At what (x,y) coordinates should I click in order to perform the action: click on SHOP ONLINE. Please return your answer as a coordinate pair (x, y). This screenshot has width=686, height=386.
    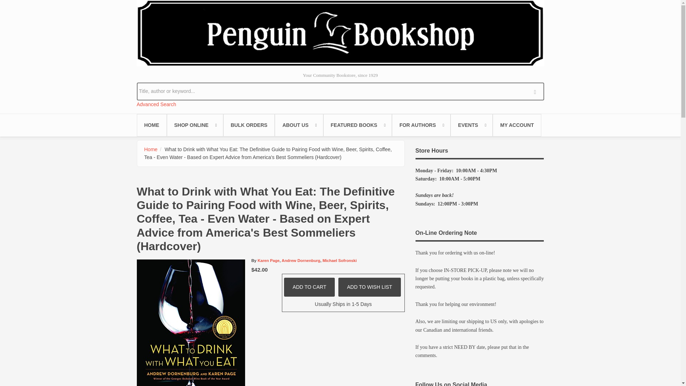
    Looking at the image, I should click on (195, 125).